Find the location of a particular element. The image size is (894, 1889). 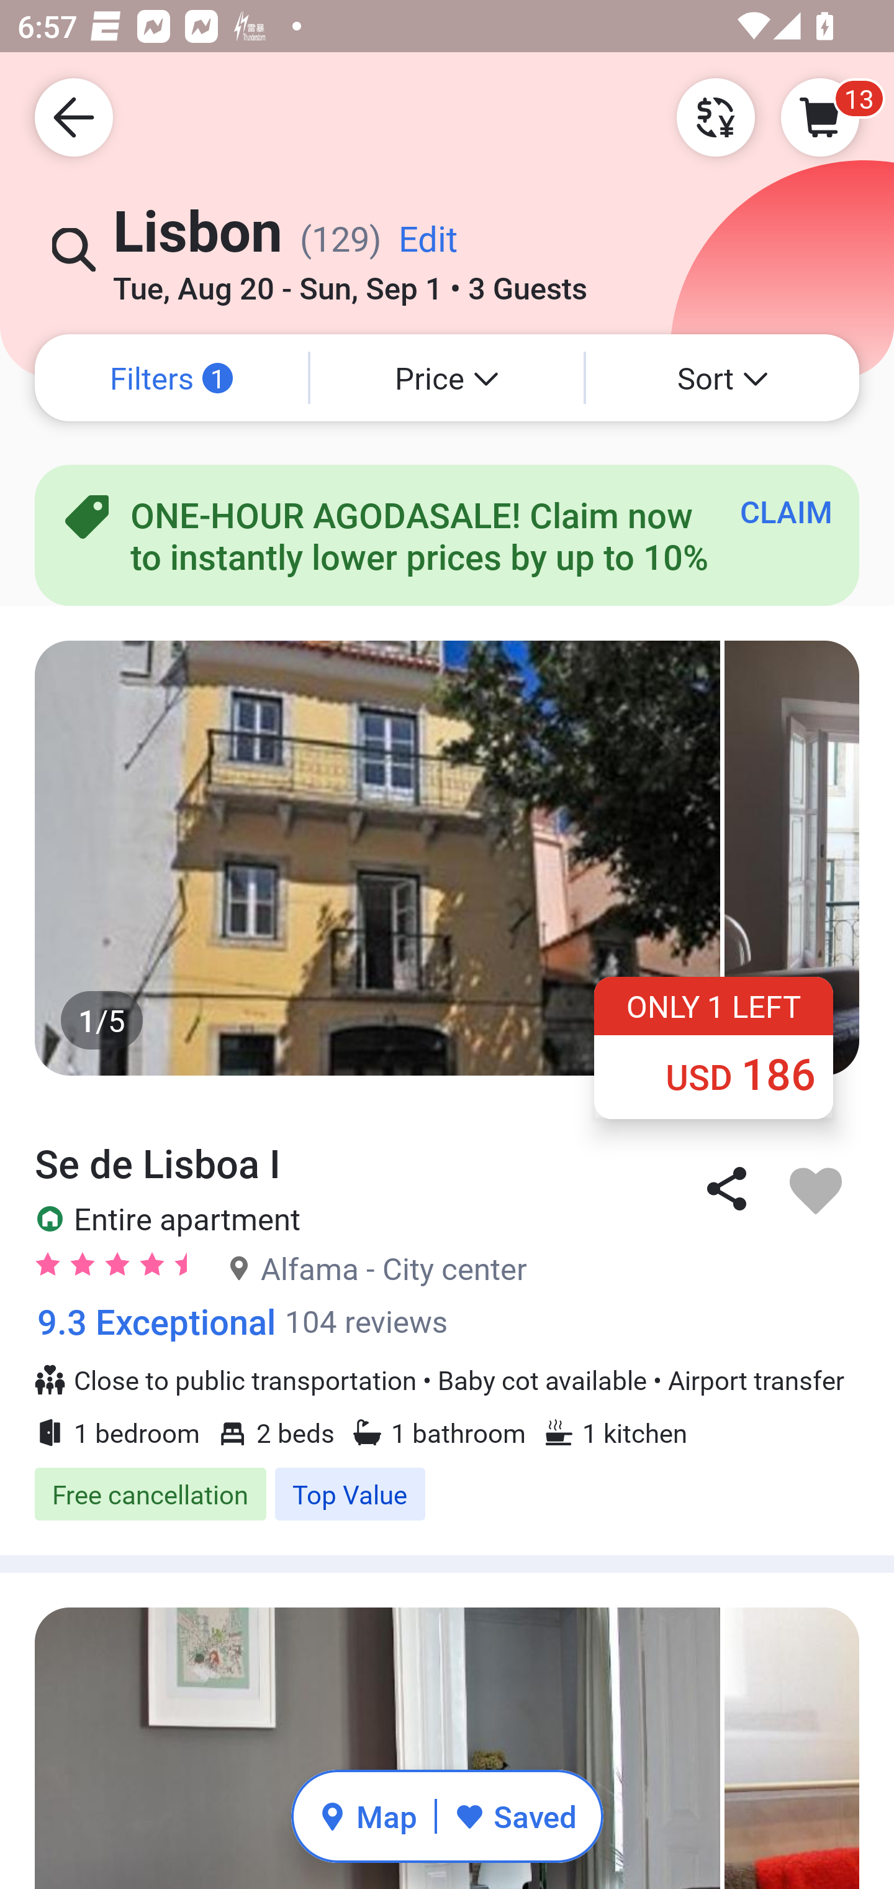

CLAIM is located at coordinates (786, 511).